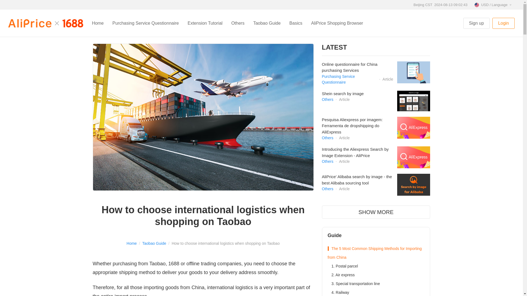  Describe the element at coordinates (503, 23) in the screenshot. I see `Login` at that location.